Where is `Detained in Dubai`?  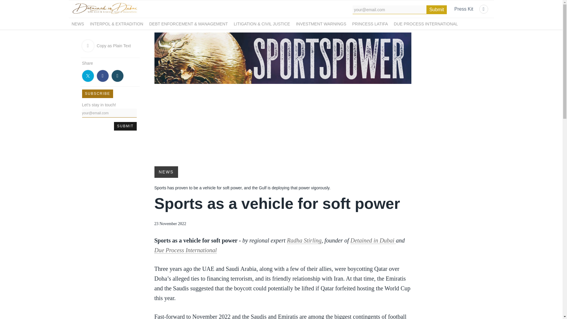 Detained in Dubai is located at coordinates (373, 240).